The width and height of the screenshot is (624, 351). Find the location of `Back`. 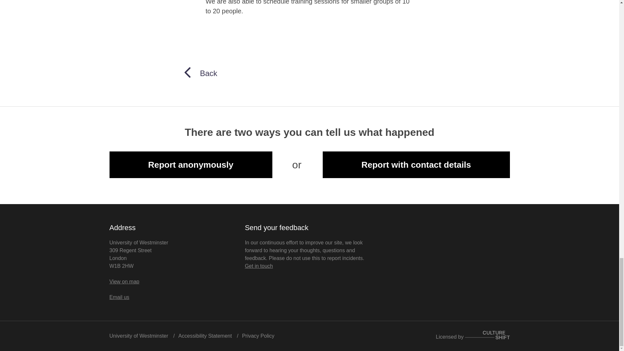

Back is located at coordinates (200, 73).